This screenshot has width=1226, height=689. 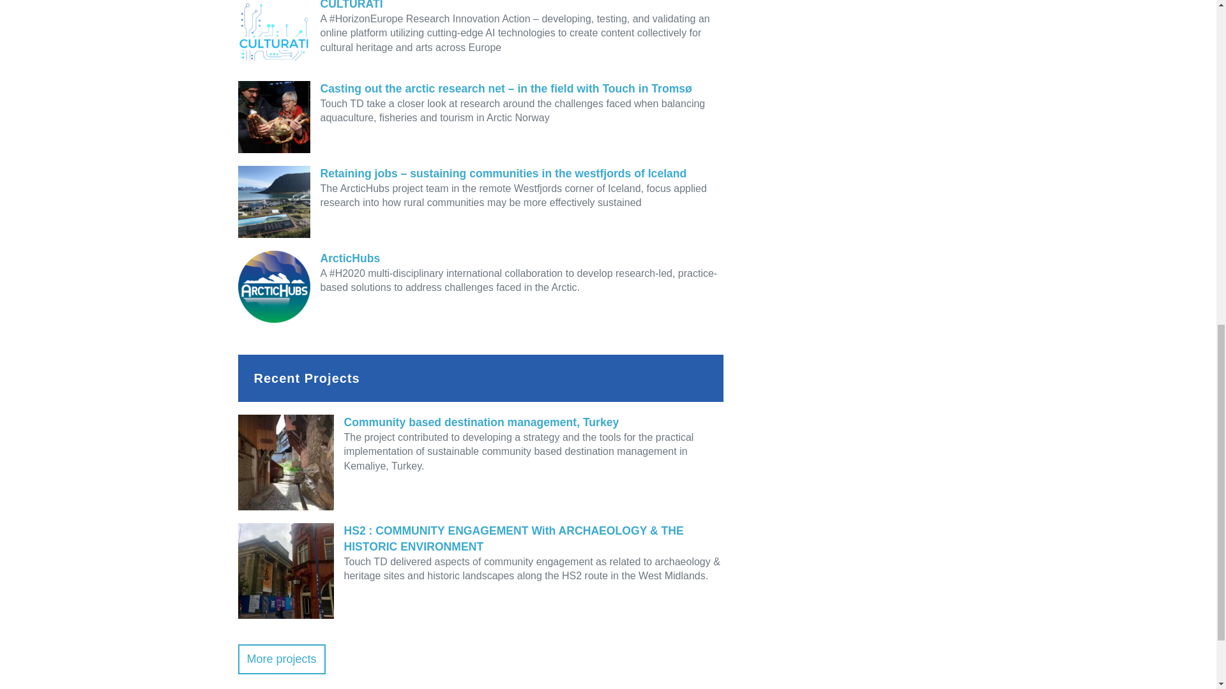 What do you see at coordinates (480, 6) in the screenshot?
I see `CULTURATI` at bounding box center [480, 6].